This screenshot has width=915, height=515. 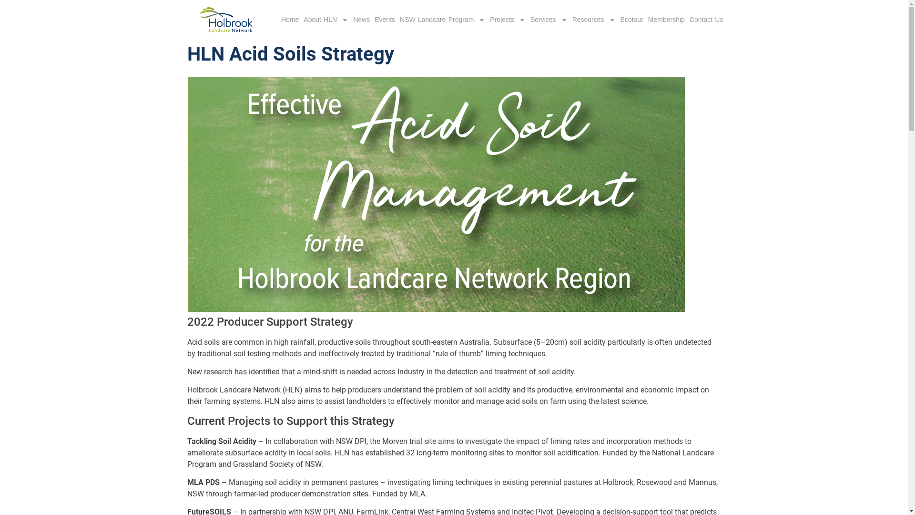 What do you see at coordinates (549, 20) in the screenshot?
I see `Services` at bounding box center [549, 20].